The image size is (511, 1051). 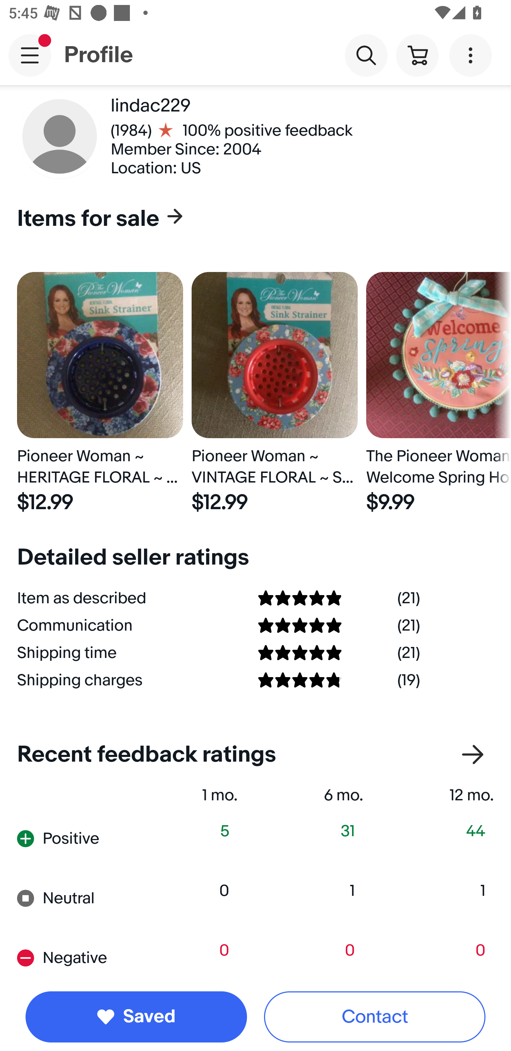 I want to click on Items for sale Items for sale  , so click(x=251, y=219).